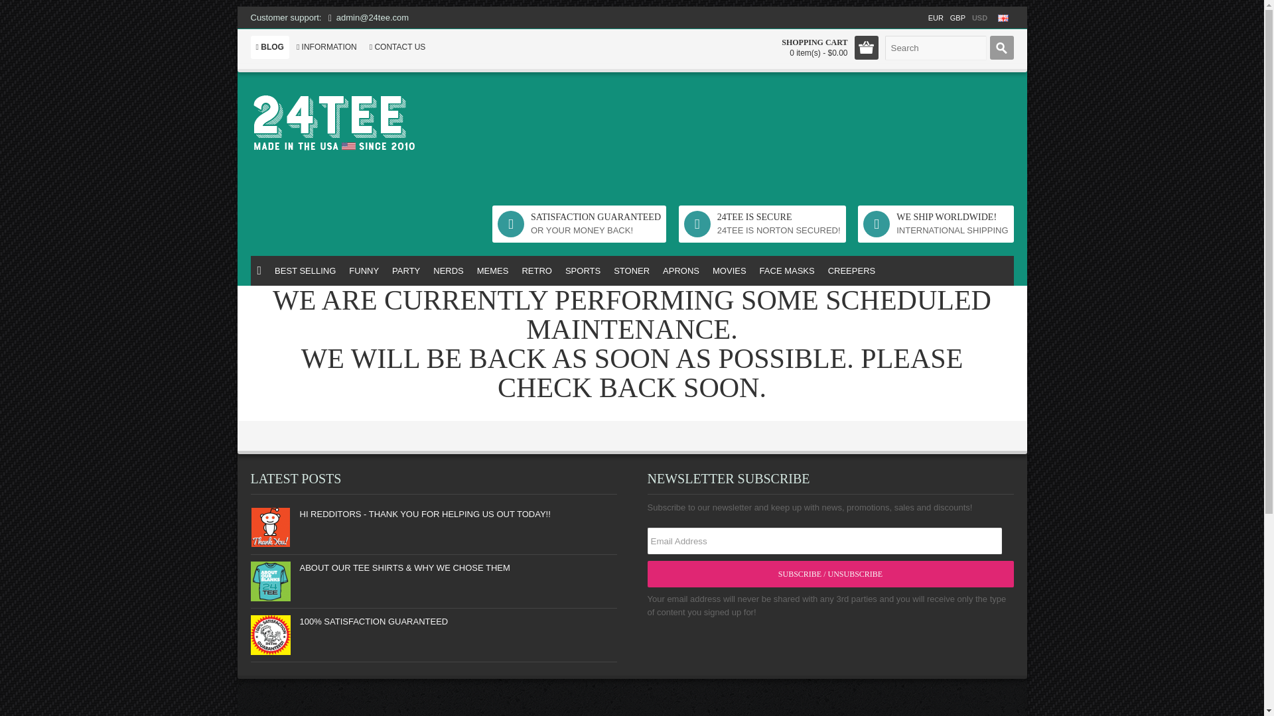 The height and width of the screenshot is (716, 1274). Describe the element at coordinates (269, 47) in the screenshot. I see `BLOG` at that location.